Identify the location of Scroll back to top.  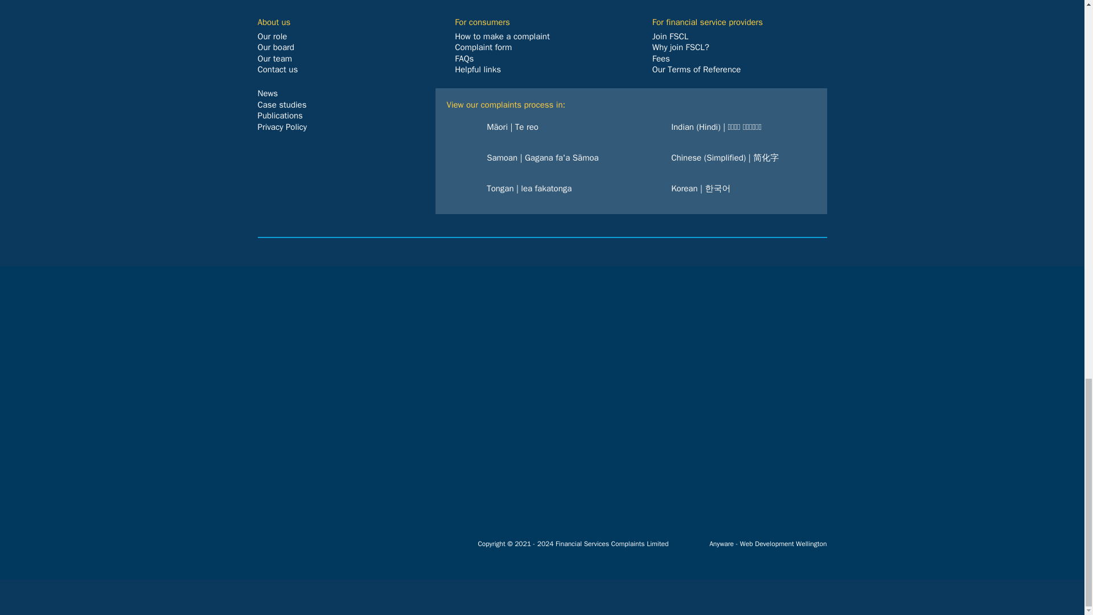
(1056, 154).